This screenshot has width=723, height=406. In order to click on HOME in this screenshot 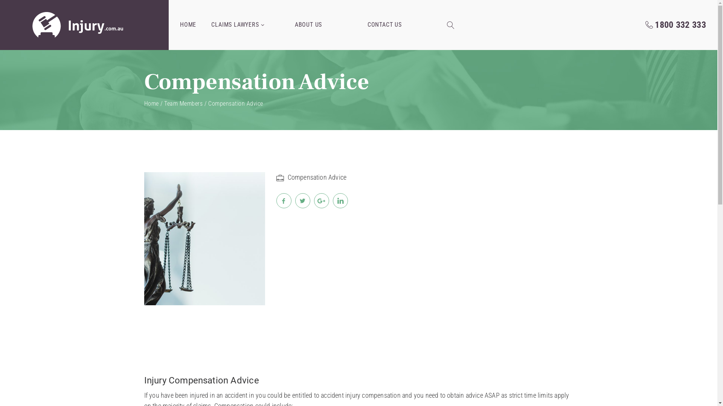, I will do `click(188, 25)`.